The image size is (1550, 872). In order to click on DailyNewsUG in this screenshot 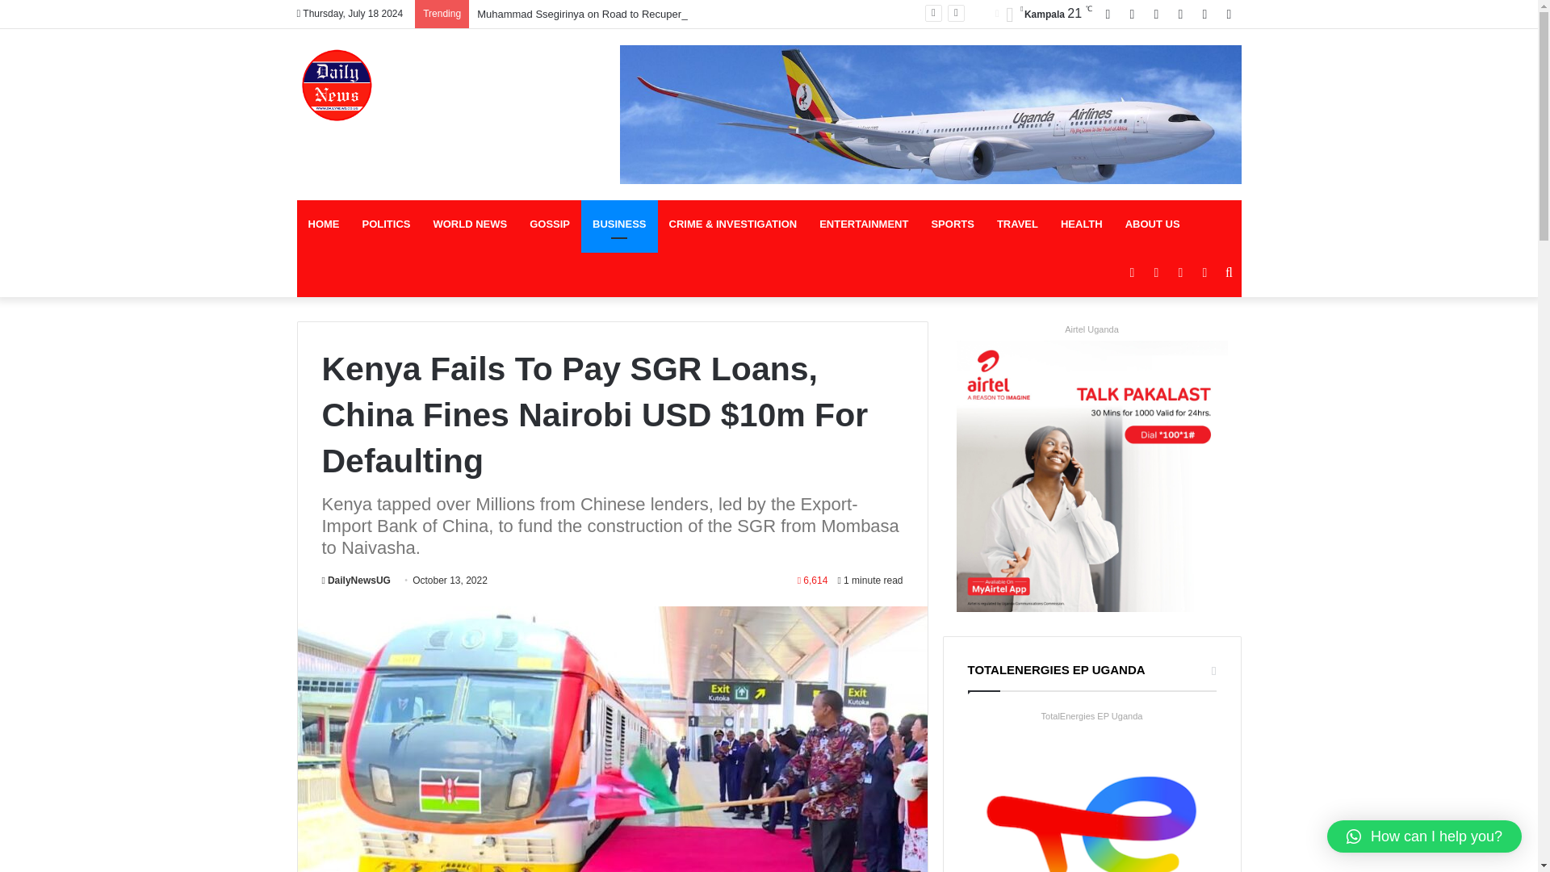, I will do `click(355, 580)`.